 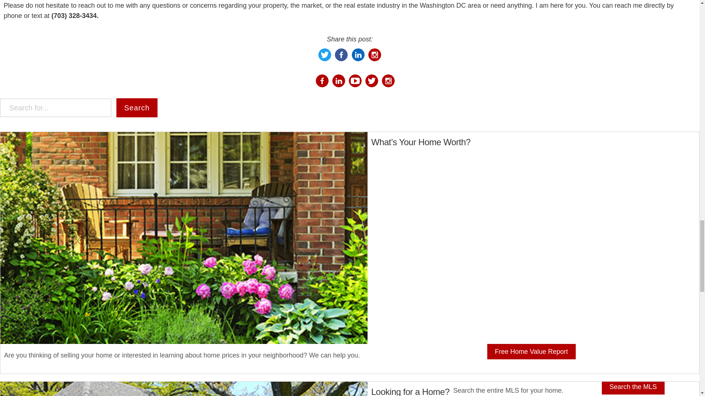 I want to click on Instagram, so click(x=388, y=81).